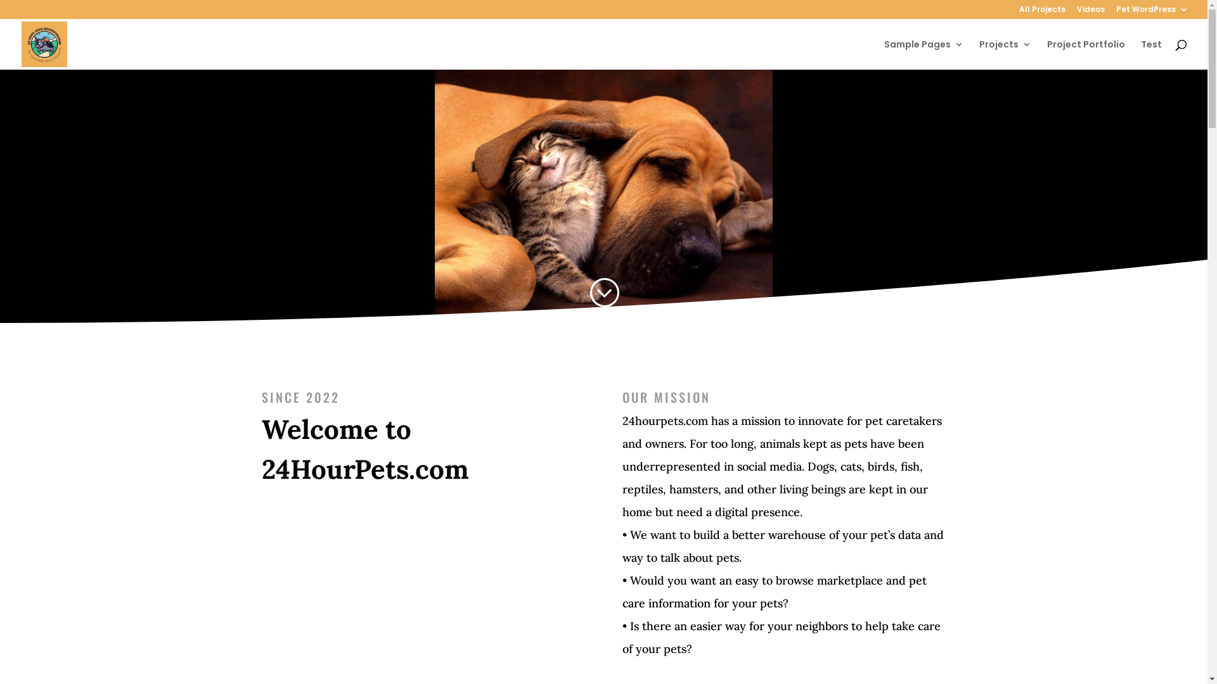 The height and width of the screenshot is (684, 1217). I want to click on Test, so click(1151, 54).